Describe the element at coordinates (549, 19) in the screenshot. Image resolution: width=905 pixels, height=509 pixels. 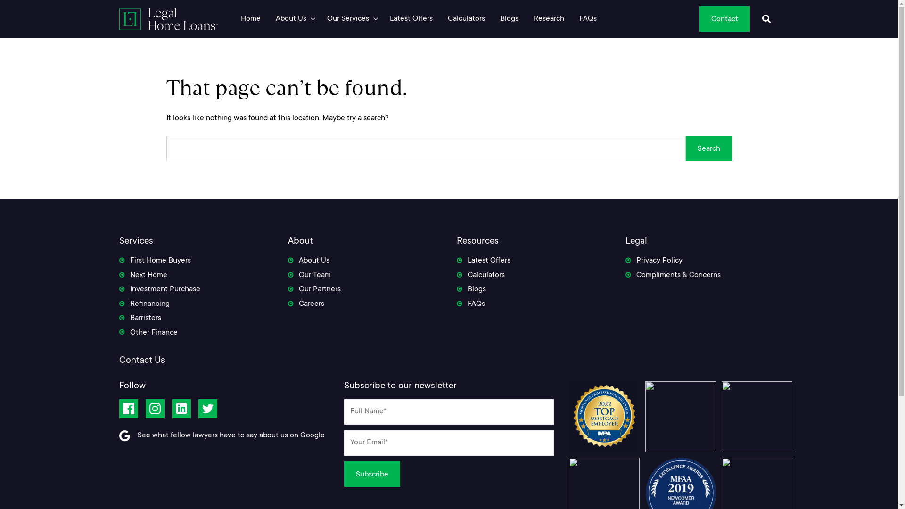
I see `Research` at that location.